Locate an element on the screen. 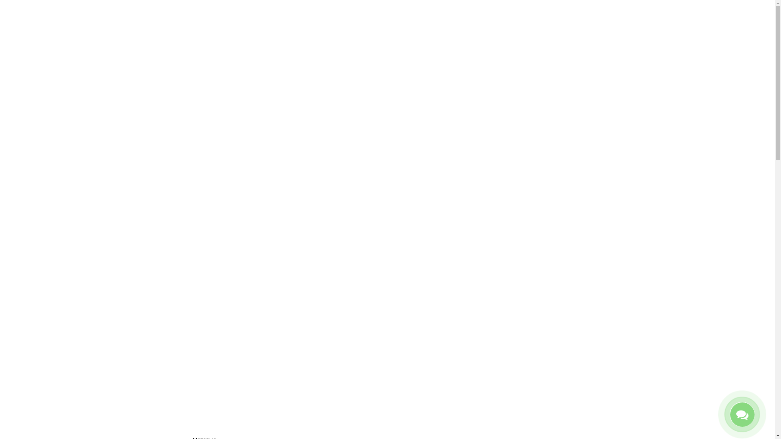 The height and width of the screenshot is (439, 781). Niemann is located at coordinates (220, 410).